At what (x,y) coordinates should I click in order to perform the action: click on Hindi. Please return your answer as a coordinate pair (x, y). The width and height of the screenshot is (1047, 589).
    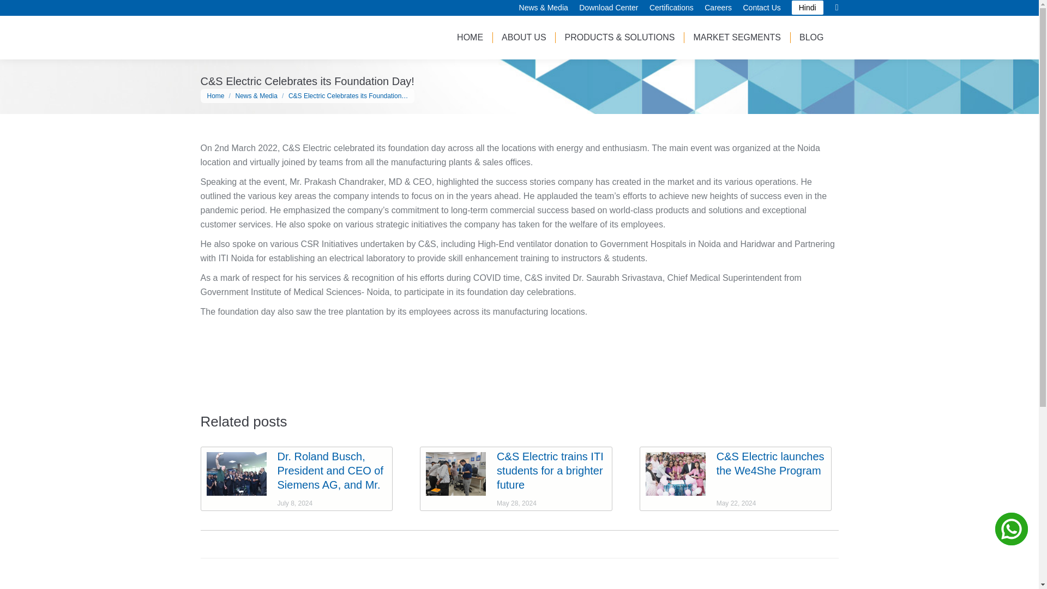
    Looking at the image, I should click on (807, 8).